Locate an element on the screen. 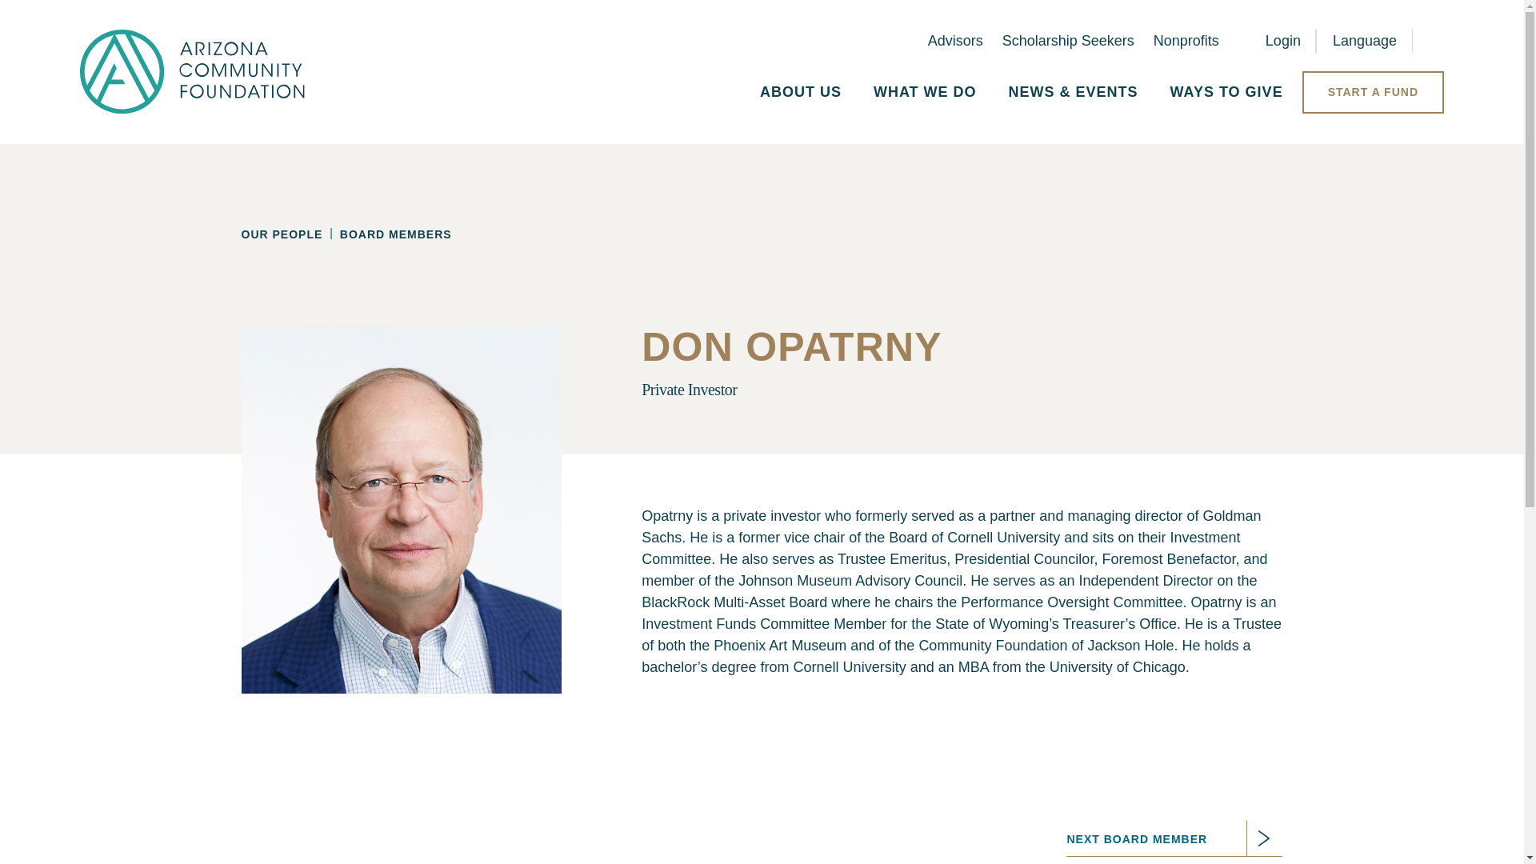 The width and height of the screenshot is (1536, 864). START A FUND is located at coordinates (1373, 92).